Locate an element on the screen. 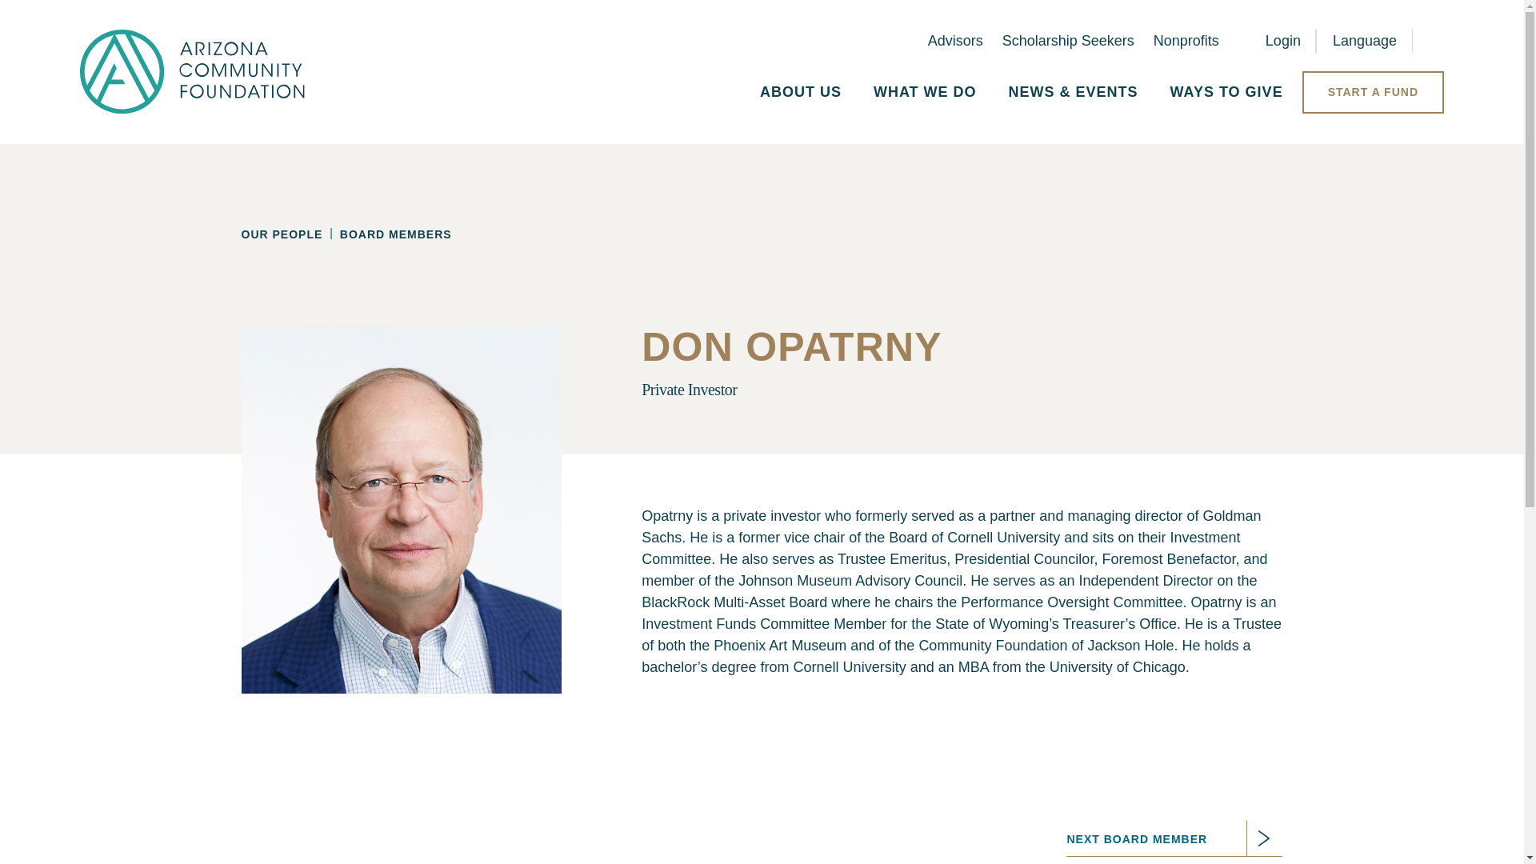 The width and height of the screenshot is (1536, 864). START A FUND is located at coordinates (1373, 92).